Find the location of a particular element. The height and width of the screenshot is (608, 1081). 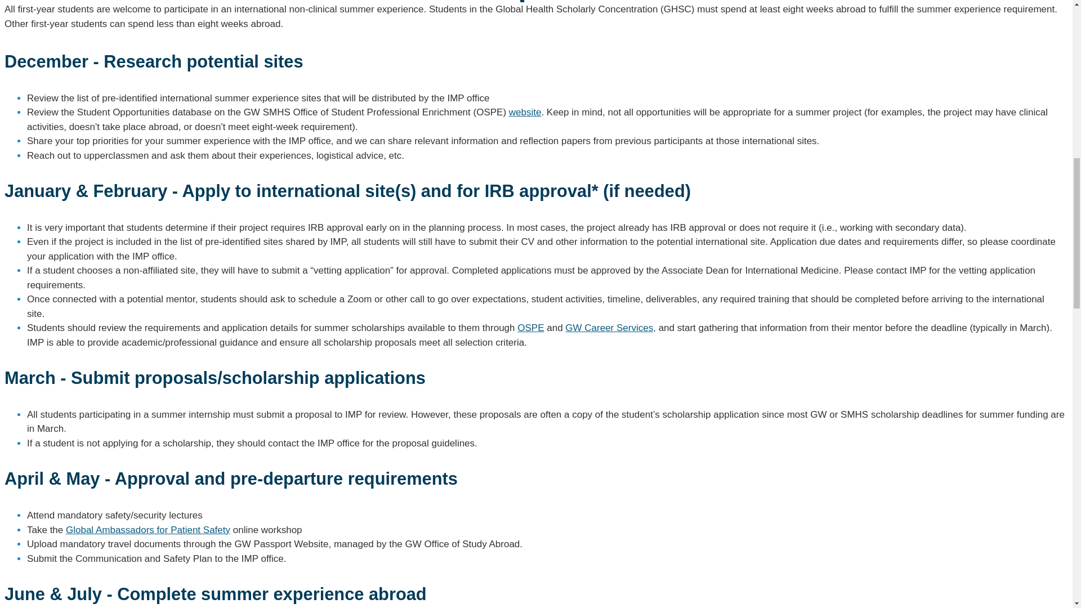

GW Career Services, is located at coordinates (610, 328).